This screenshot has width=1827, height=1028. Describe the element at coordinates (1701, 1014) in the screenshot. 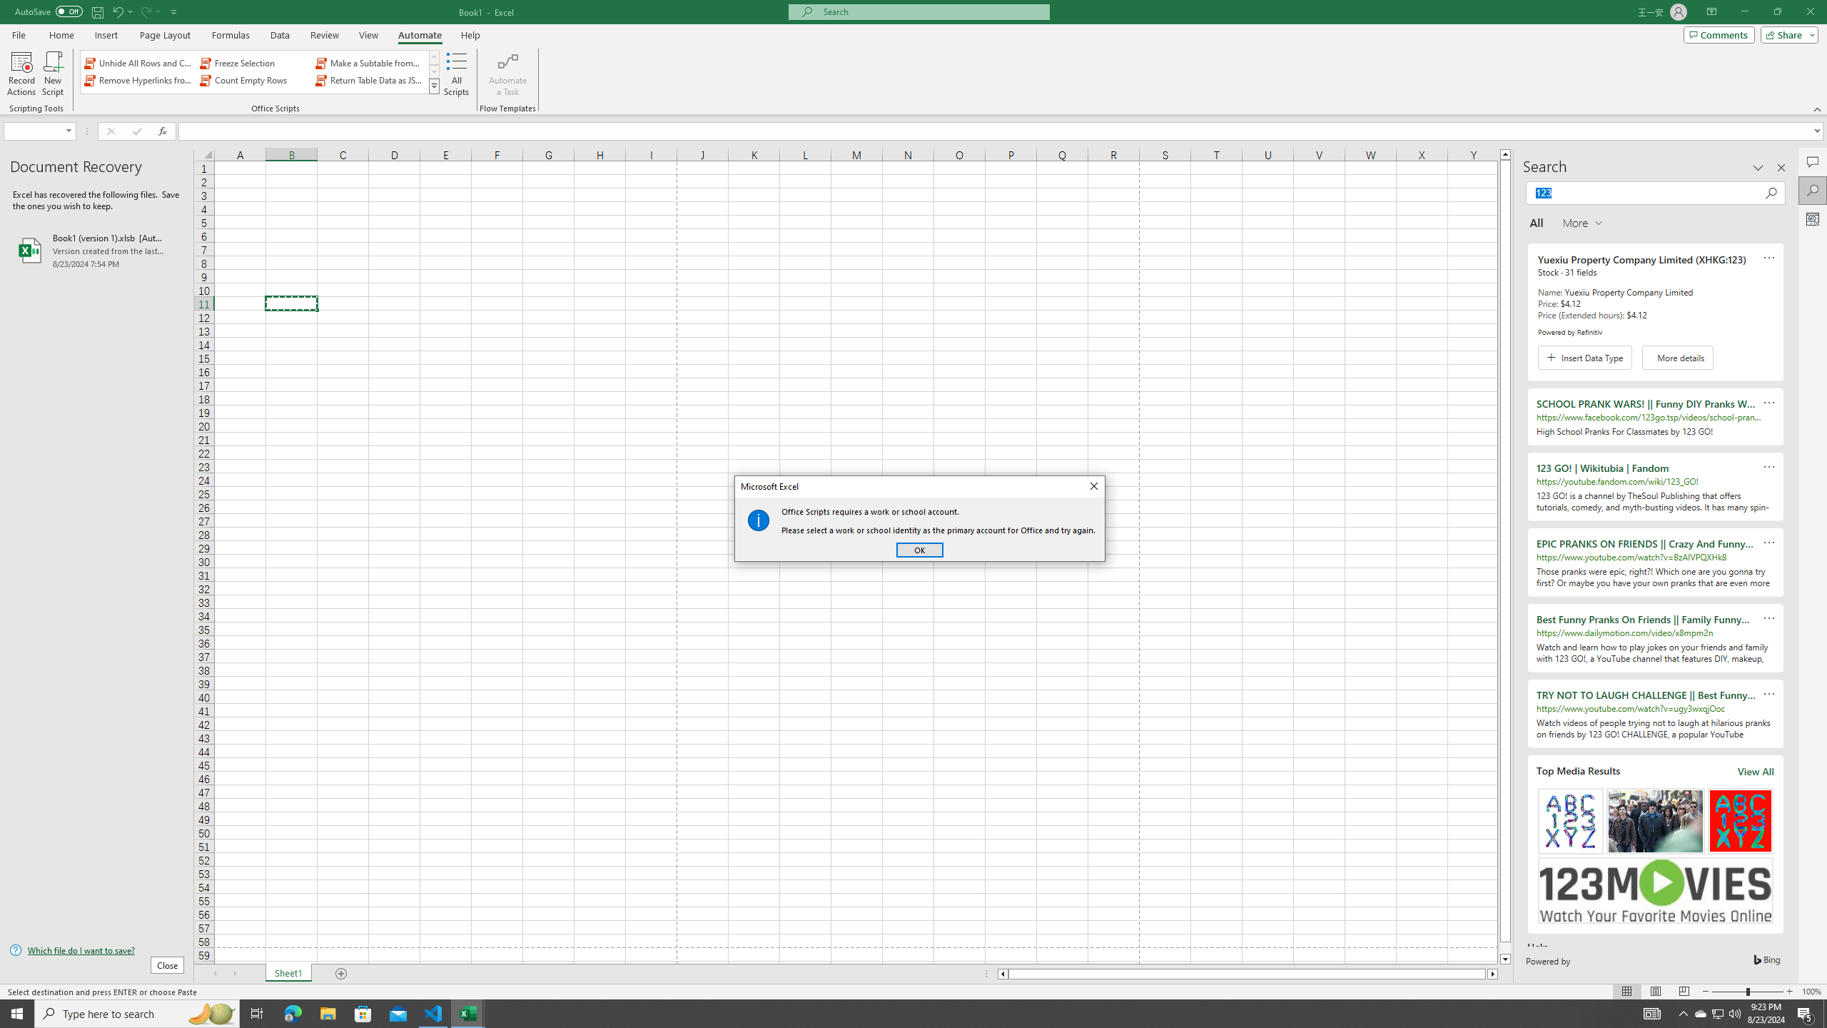

I see `Office Scripts` at that location.